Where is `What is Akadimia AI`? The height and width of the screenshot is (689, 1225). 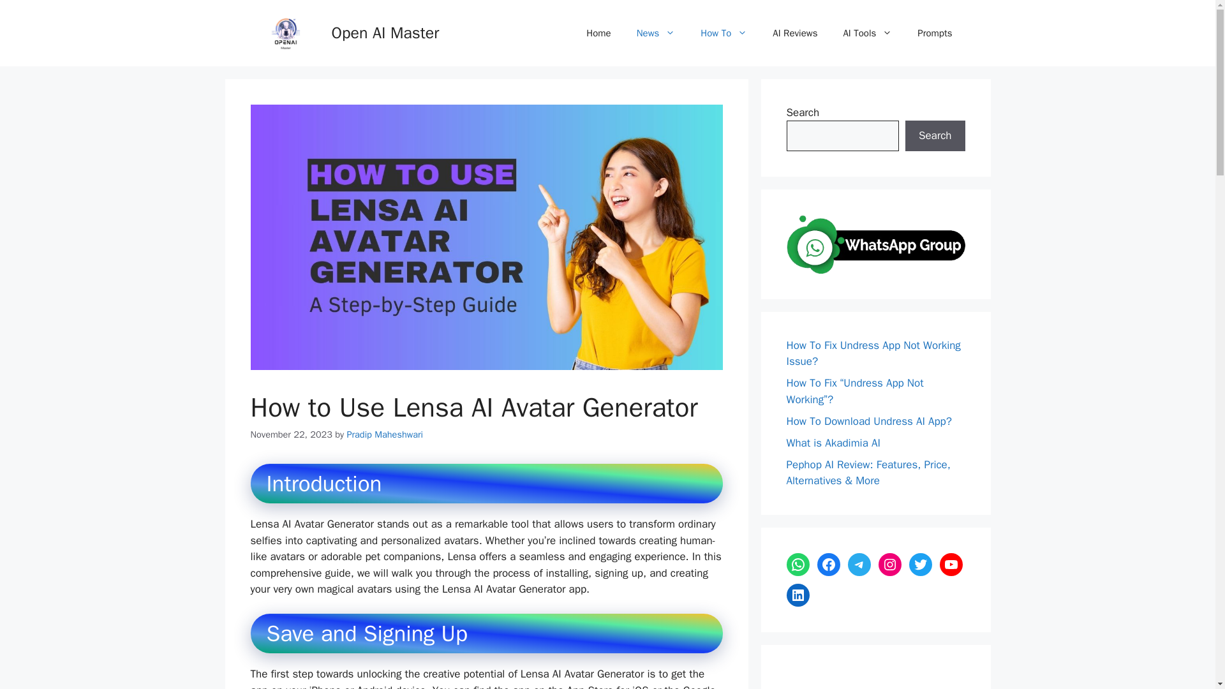 What is Akadimia AI is located at coordinates (833, 443).